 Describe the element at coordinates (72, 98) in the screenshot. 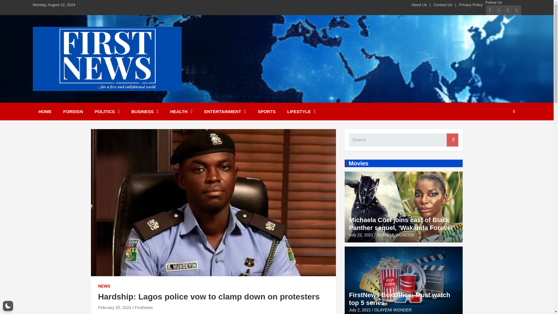

I see `First News NG` at that location.